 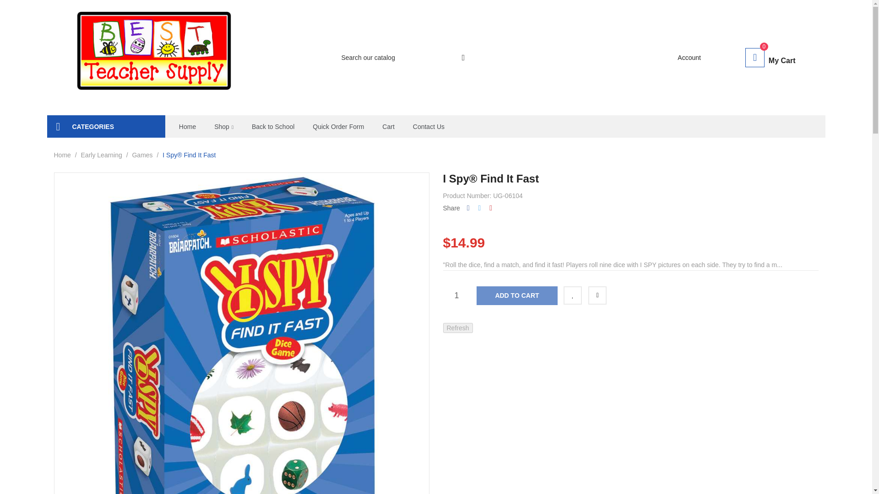 I want to click on Shop, so click(x=224, y=126).